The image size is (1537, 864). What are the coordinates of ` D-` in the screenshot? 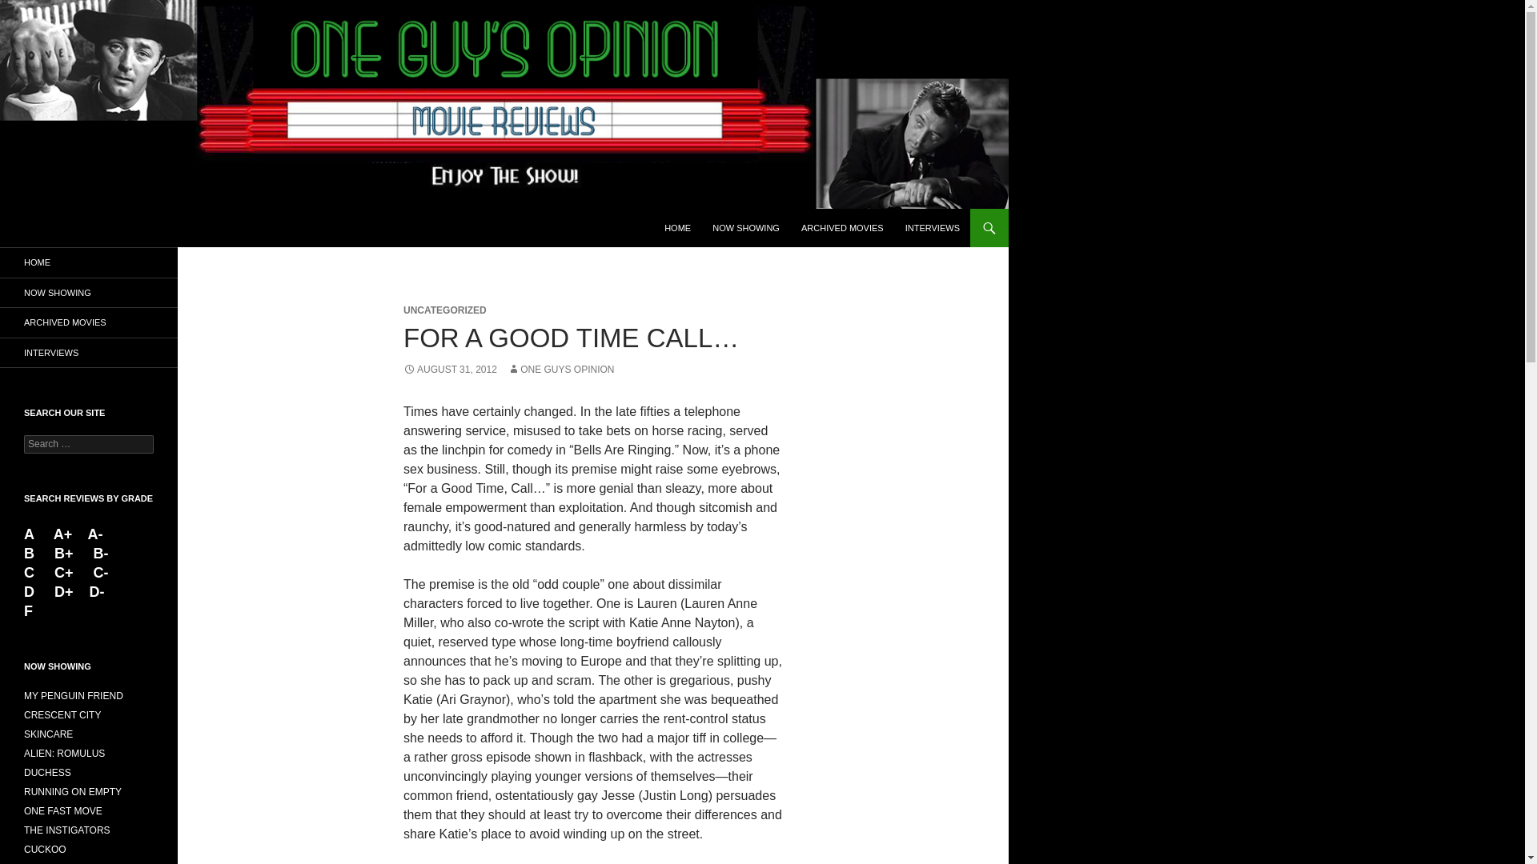 It's located at (94, 592).